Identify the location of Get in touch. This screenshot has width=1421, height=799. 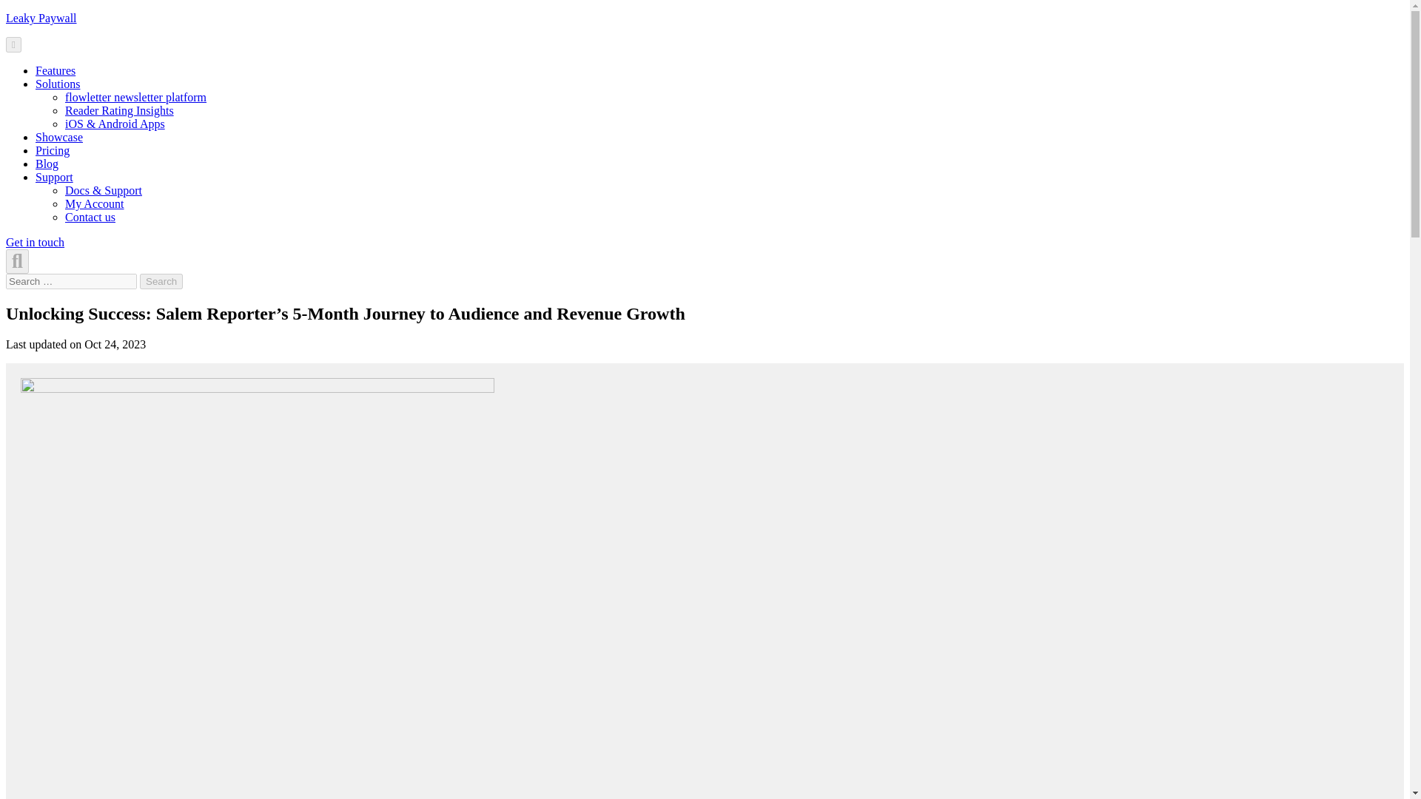
(34, 241).